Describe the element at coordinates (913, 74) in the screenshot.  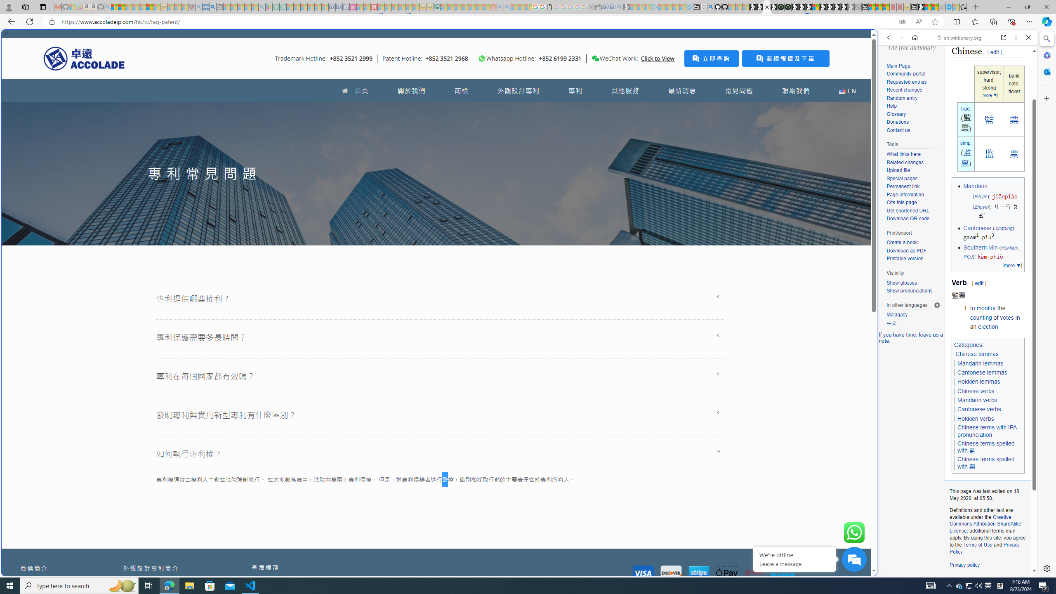
I see `Community portal` at that location.